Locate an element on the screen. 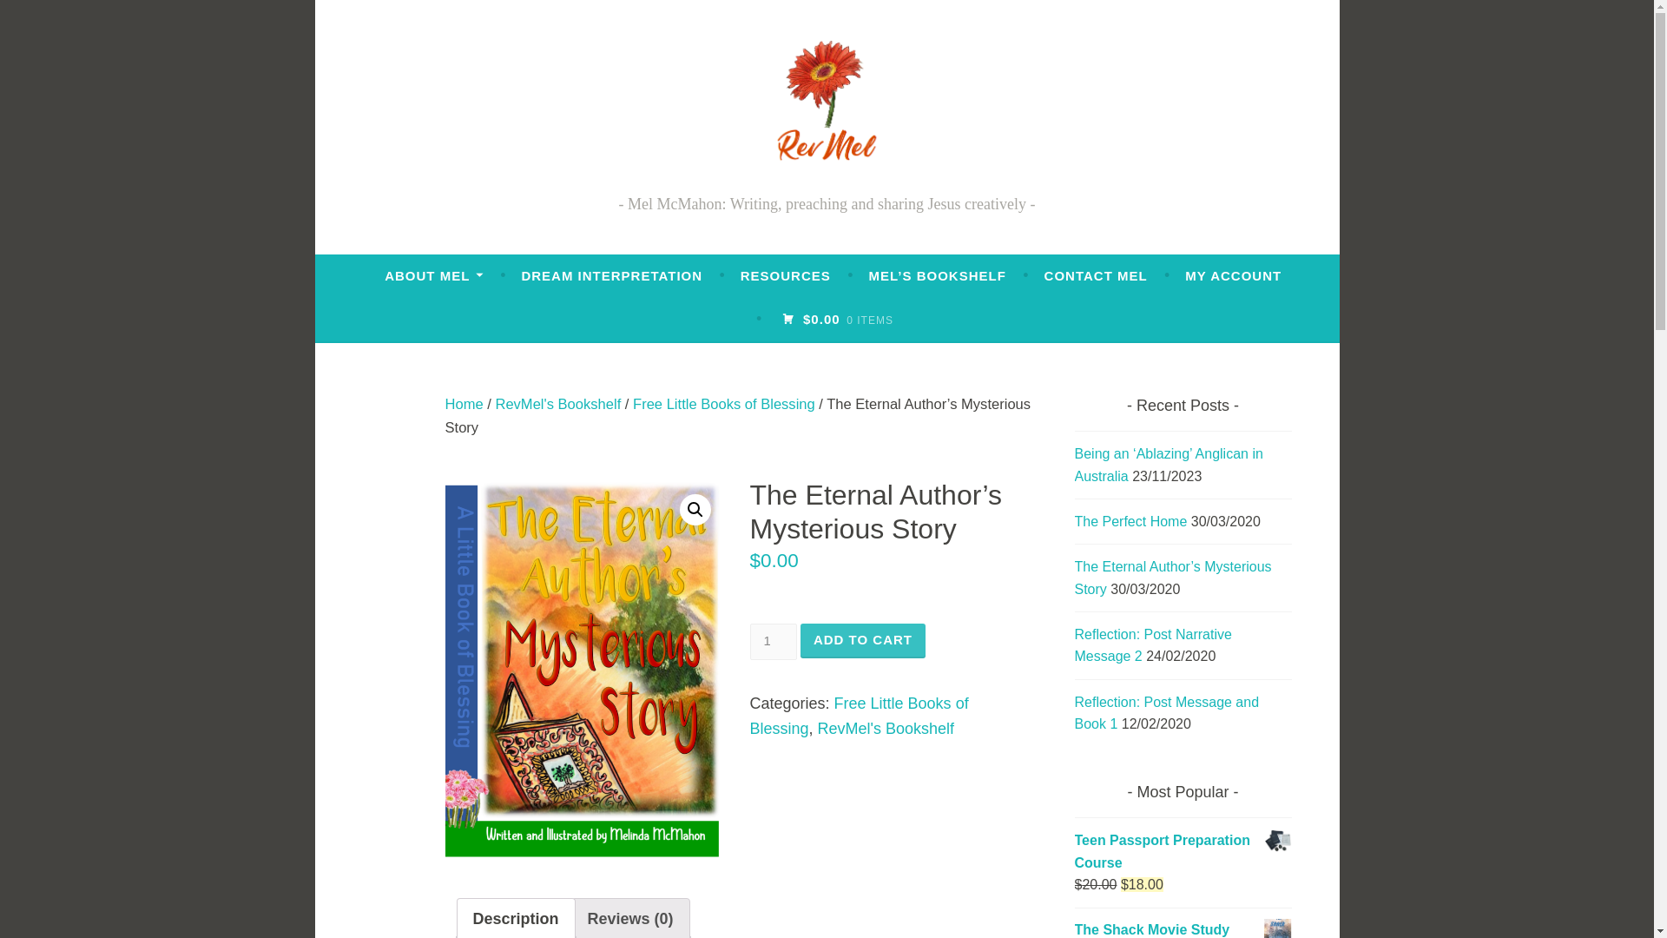 The height and width of the screenshot is (938, 1667). ABOUT MEL is located at coordinates (434, 276).